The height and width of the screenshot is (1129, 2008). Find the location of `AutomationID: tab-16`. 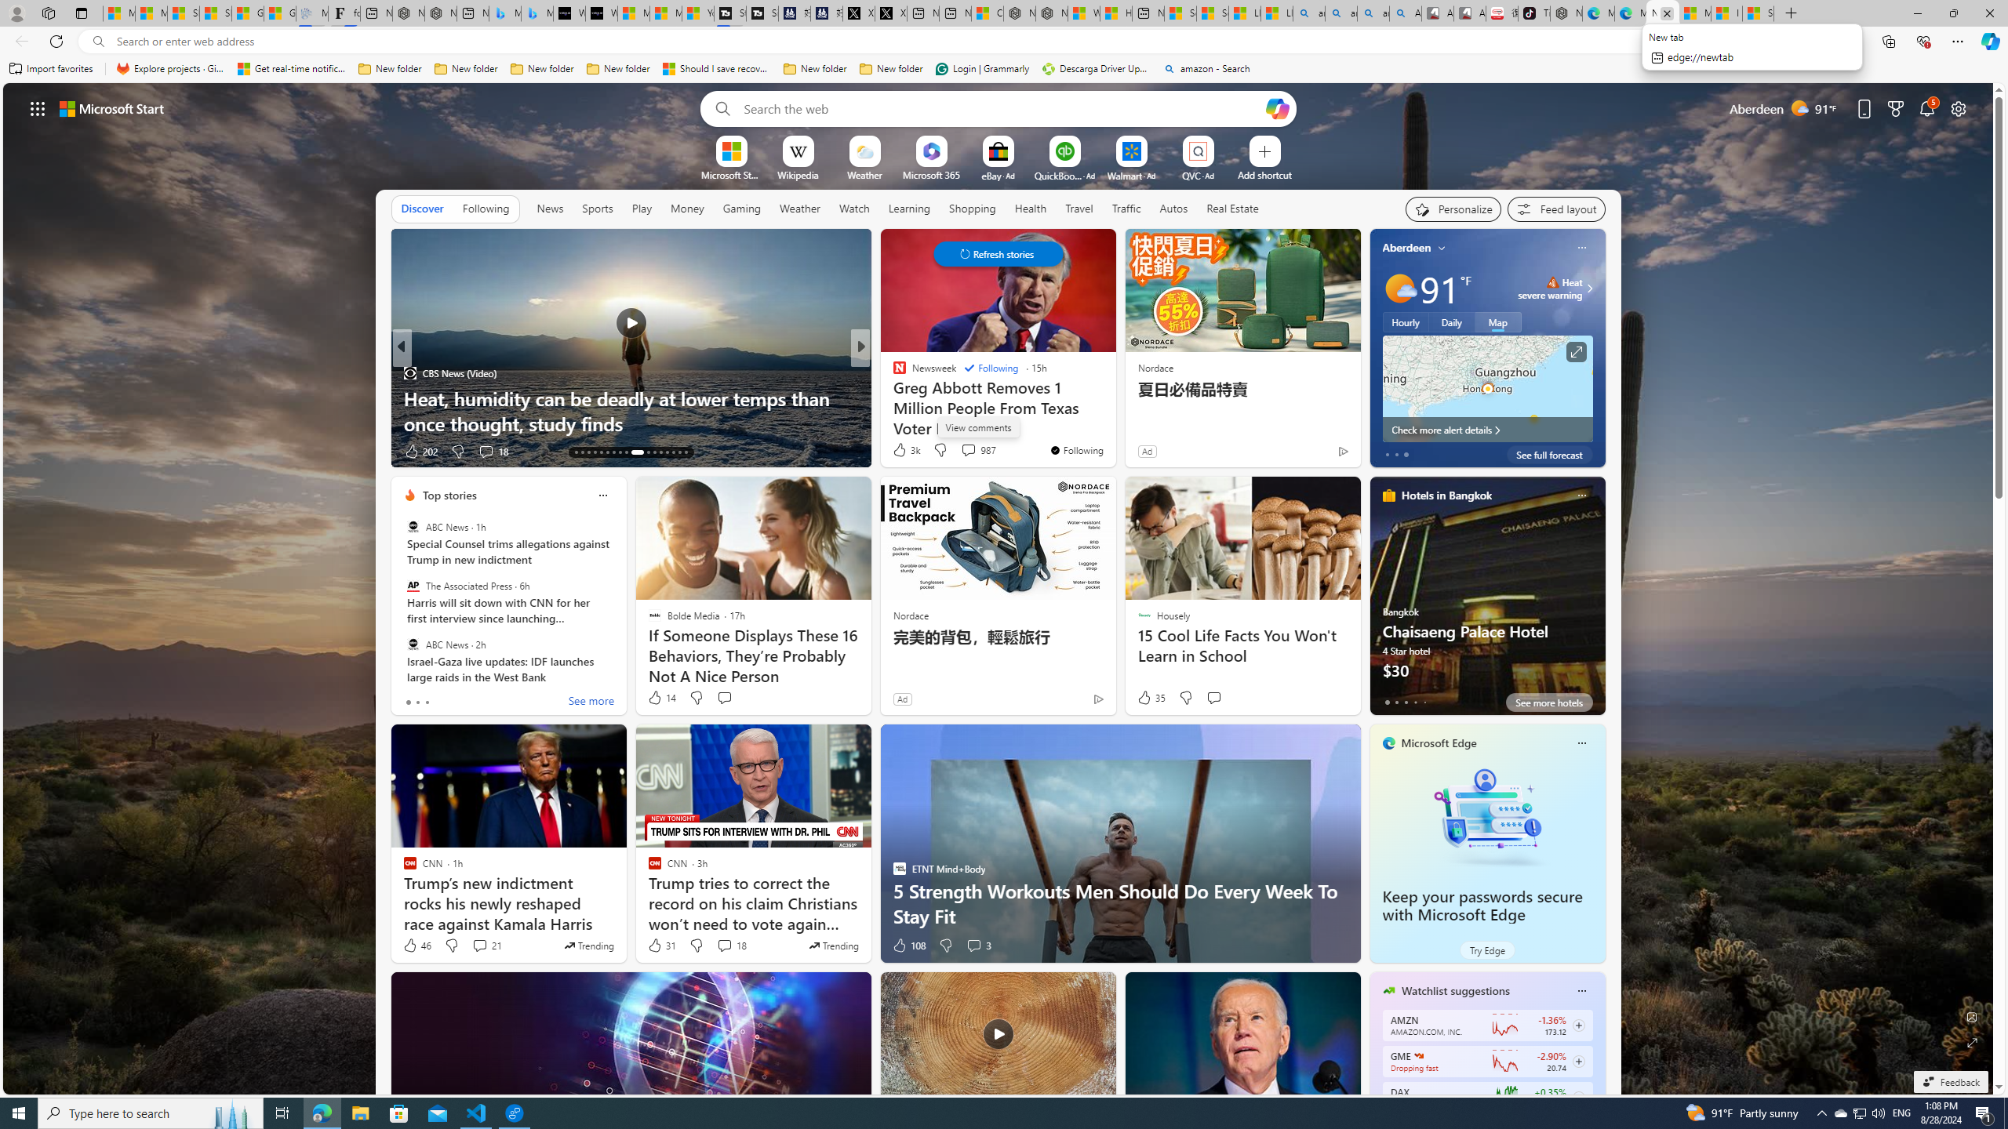

AutomationID: tab-16 is located at coordinates (595, 452).